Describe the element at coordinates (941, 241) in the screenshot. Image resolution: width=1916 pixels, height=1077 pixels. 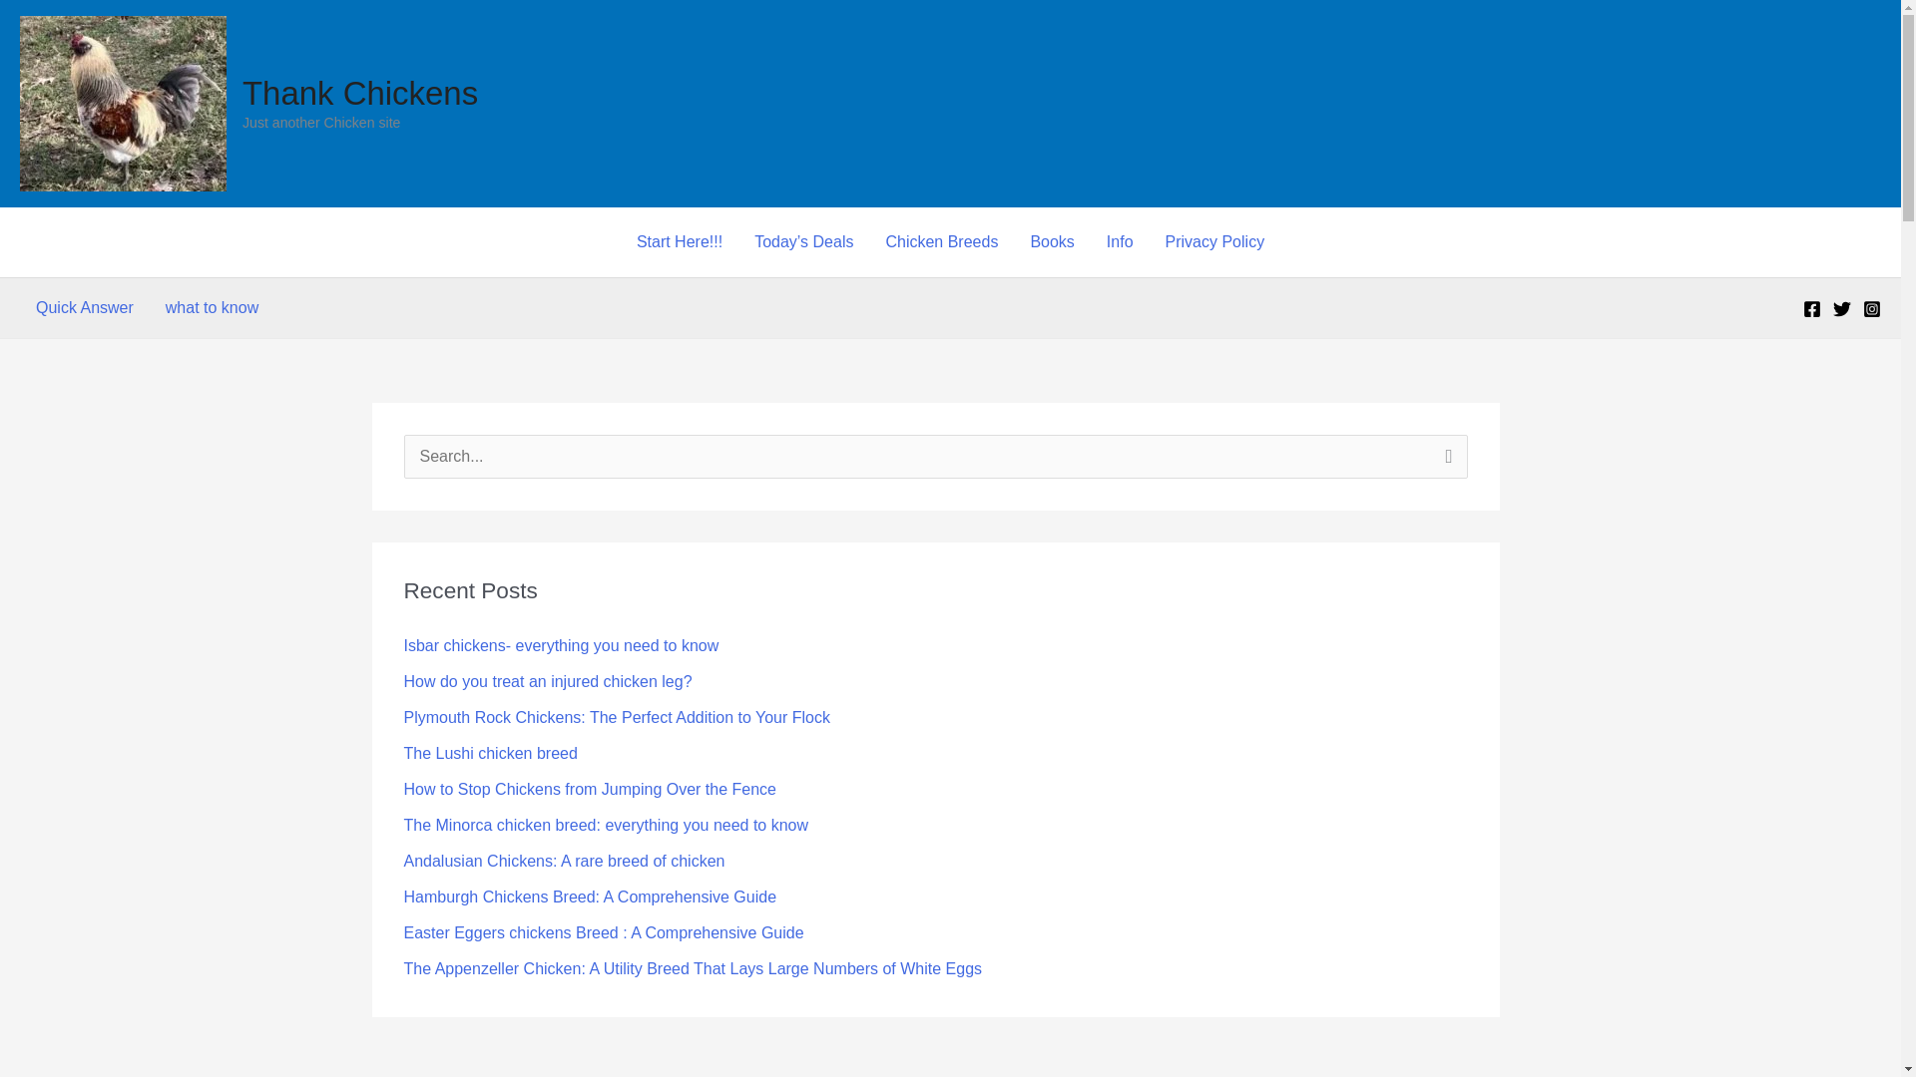
I see `Chicken Breeds` at that location.